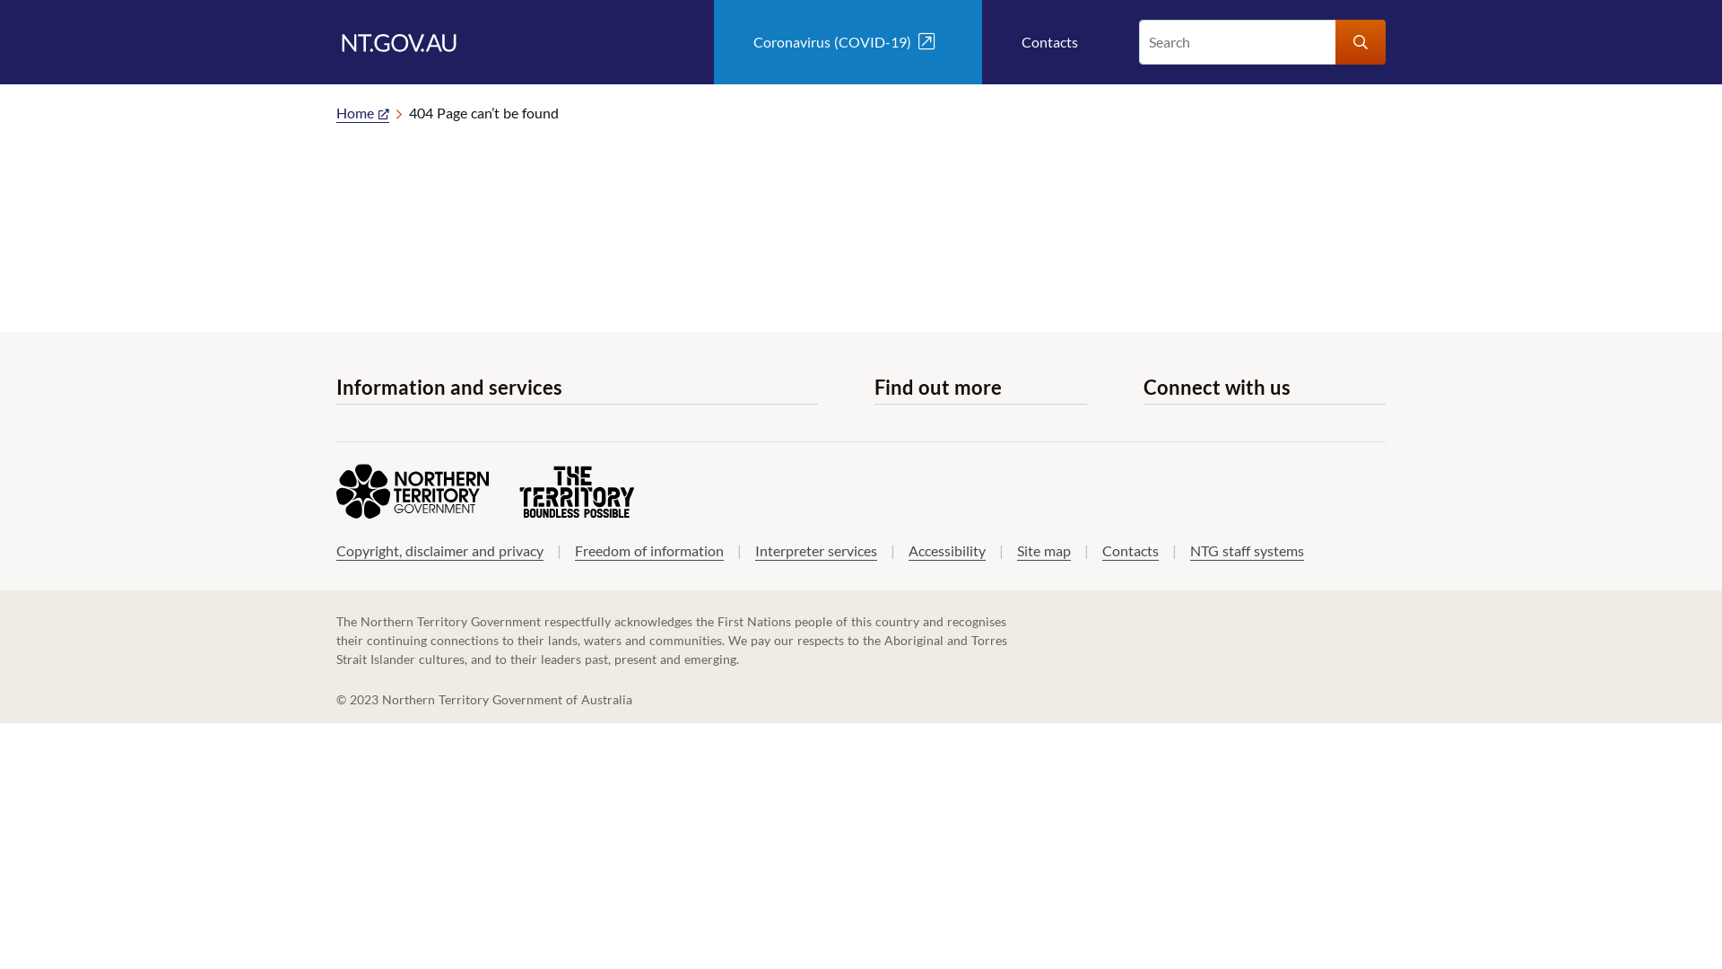 This screenshot has height=969, width=1722. I want to click on Copyright, disclaimer and privacy, so click(439, 551).